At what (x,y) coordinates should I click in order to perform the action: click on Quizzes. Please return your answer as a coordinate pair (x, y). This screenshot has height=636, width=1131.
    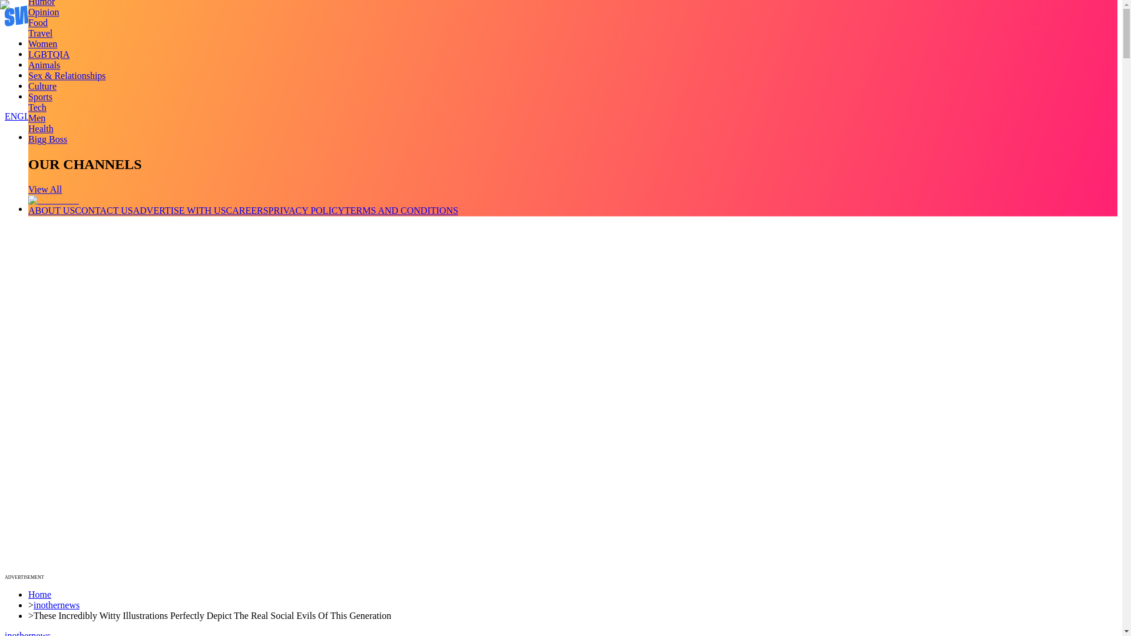
    Looking at the image, I should click on (44, 75).